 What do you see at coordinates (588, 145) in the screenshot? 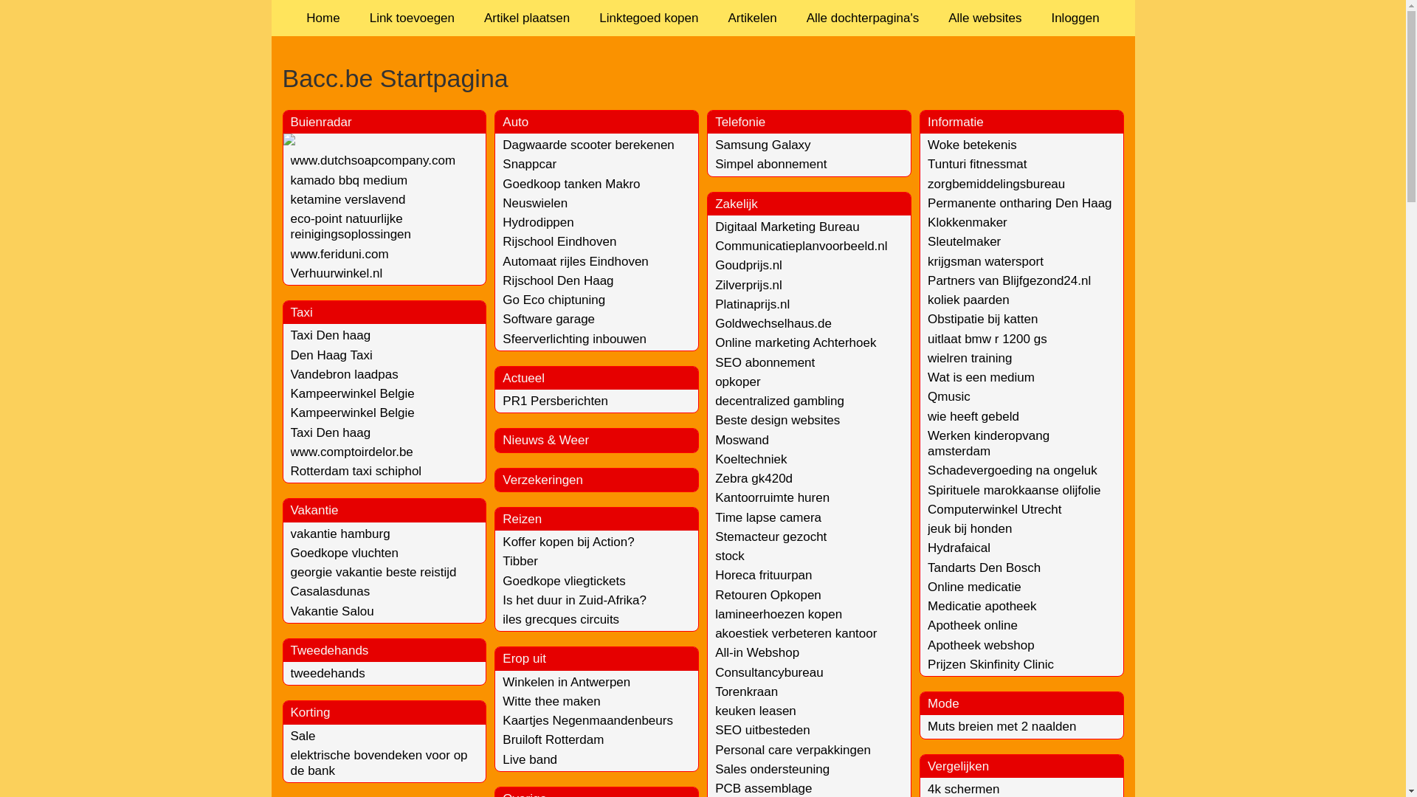
I see `Dagwaarde scooter berekenen` at bounding box center [588, 145].